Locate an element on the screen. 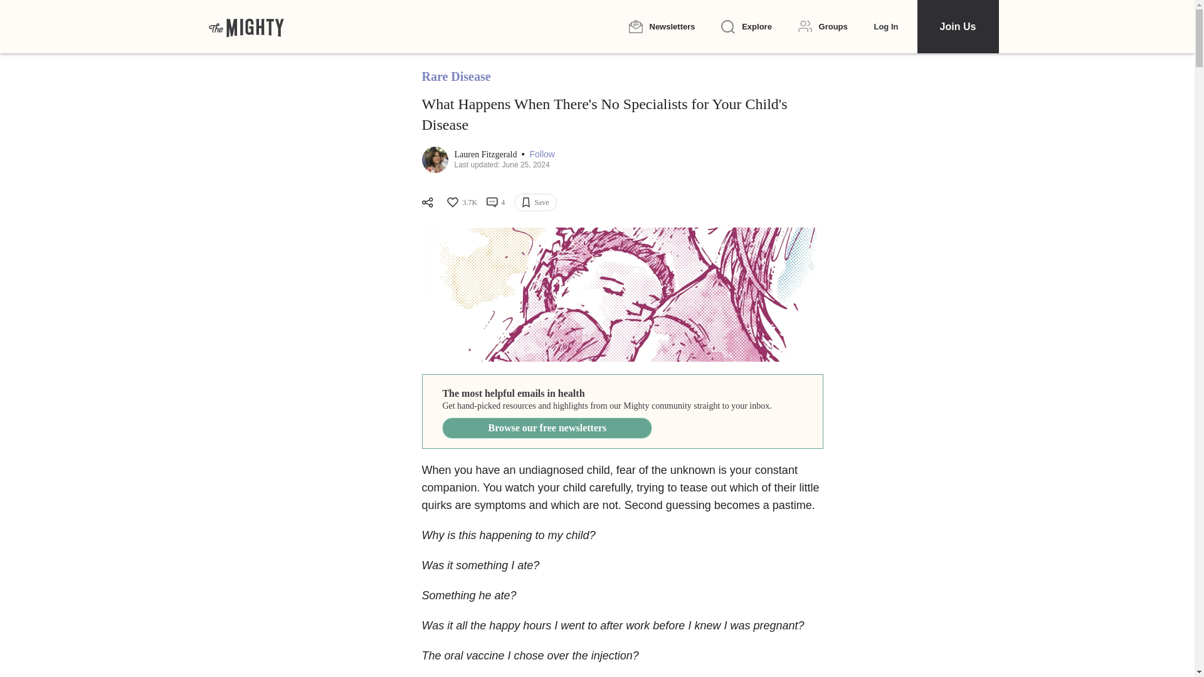  Rare Disease is located at coordinates (455, 76).